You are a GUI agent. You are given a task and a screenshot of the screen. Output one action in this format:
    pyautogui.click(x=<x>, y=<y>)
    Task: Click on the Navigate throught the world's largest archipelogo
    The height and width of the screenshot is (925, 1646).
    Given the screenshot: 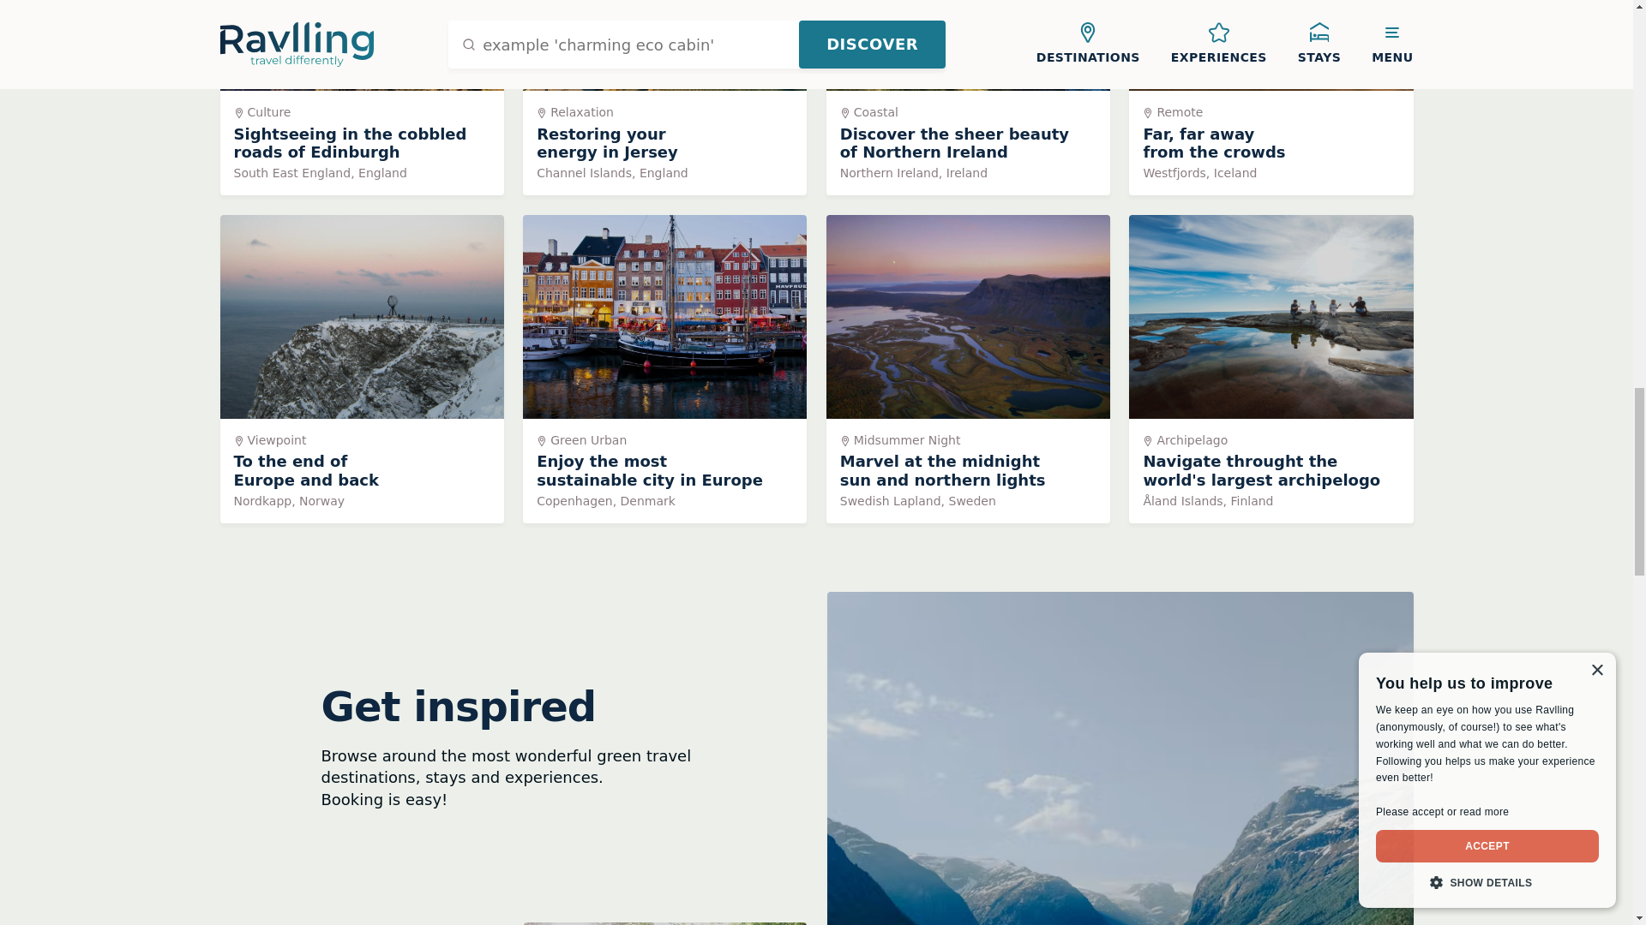 What is the action you would take?
    pyautogui.click(x=1271, y=98)
    